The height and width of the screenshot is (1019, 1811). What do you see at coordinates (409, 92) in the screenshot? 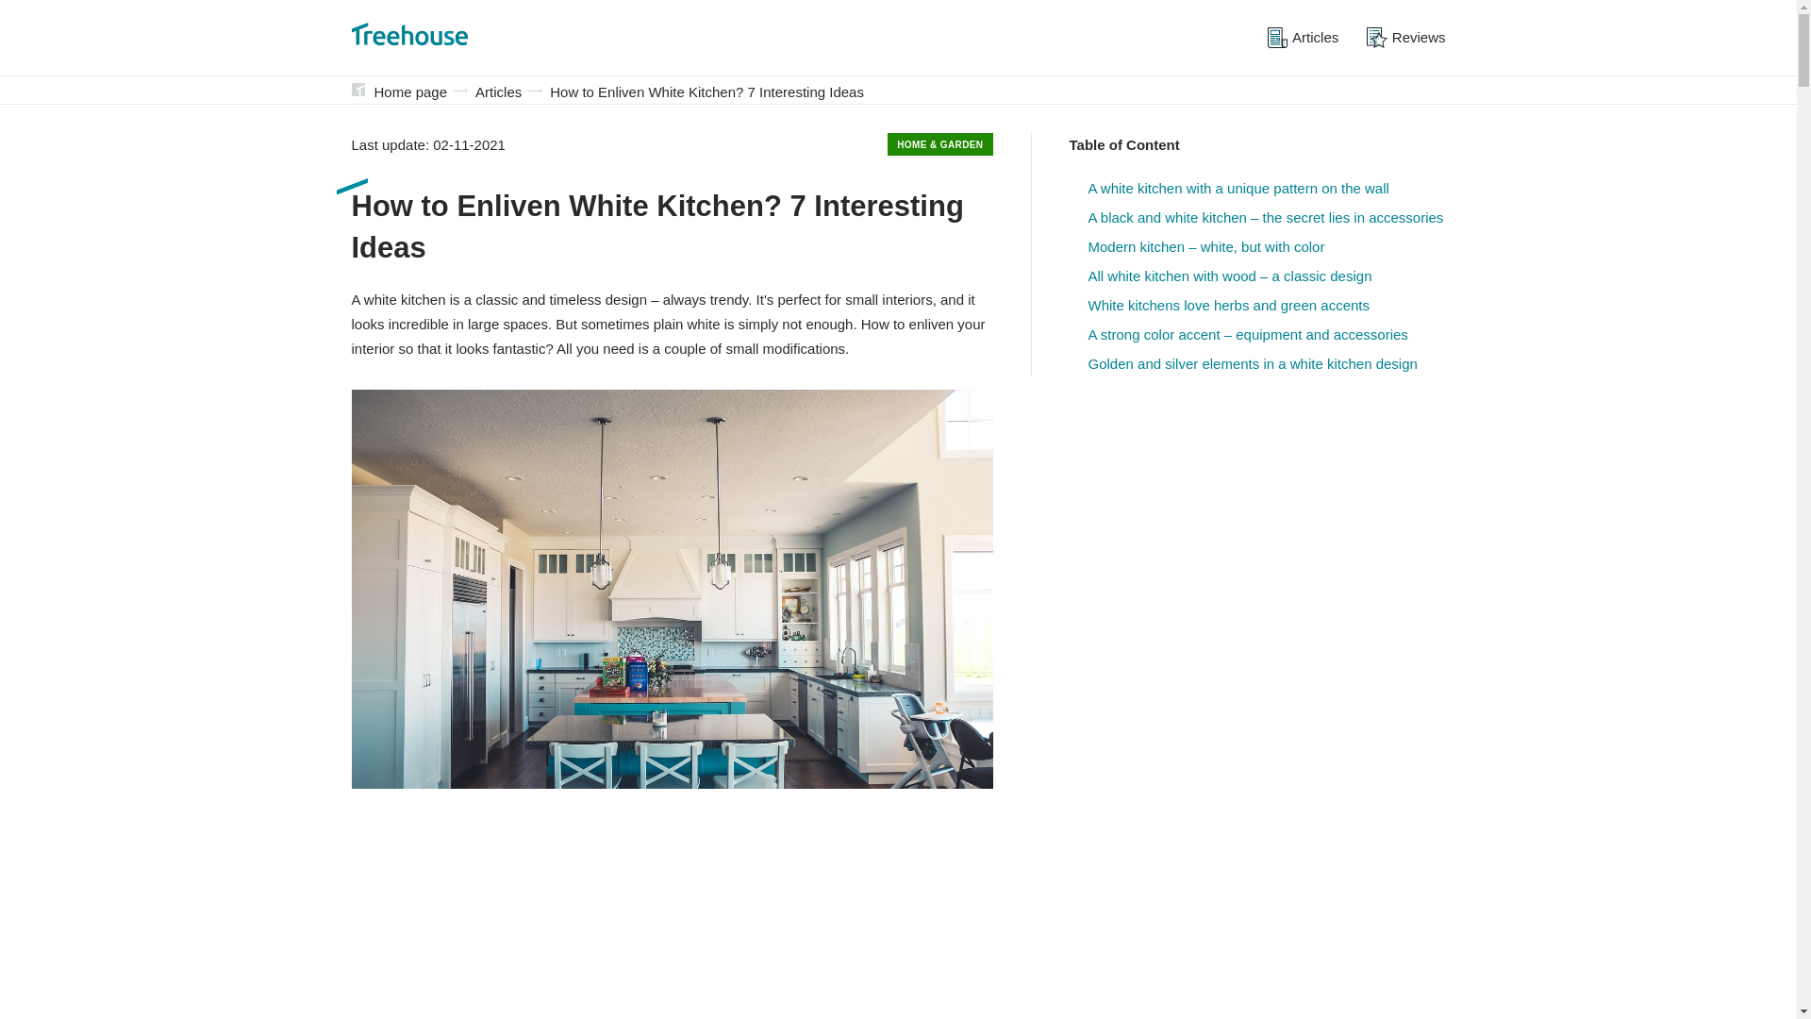
I see `Home page` at bounding box center [409, 92].